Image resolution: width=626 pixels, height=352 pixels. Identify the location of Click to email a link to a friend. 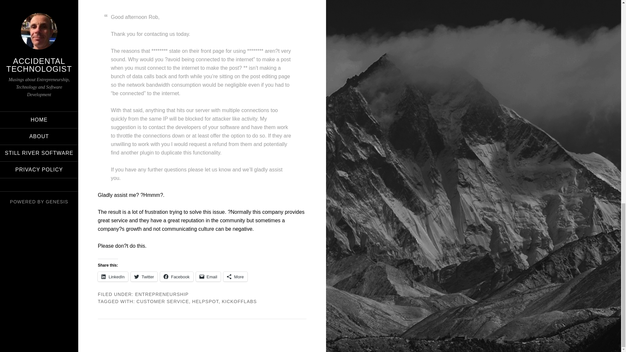
(208, 276).